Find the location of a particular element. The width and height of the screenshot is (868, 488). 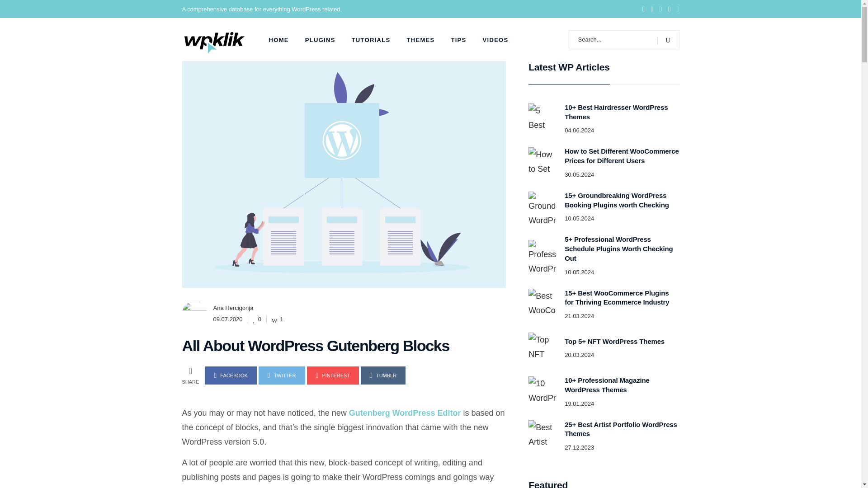

Like this is located at coordinates (278, 319).